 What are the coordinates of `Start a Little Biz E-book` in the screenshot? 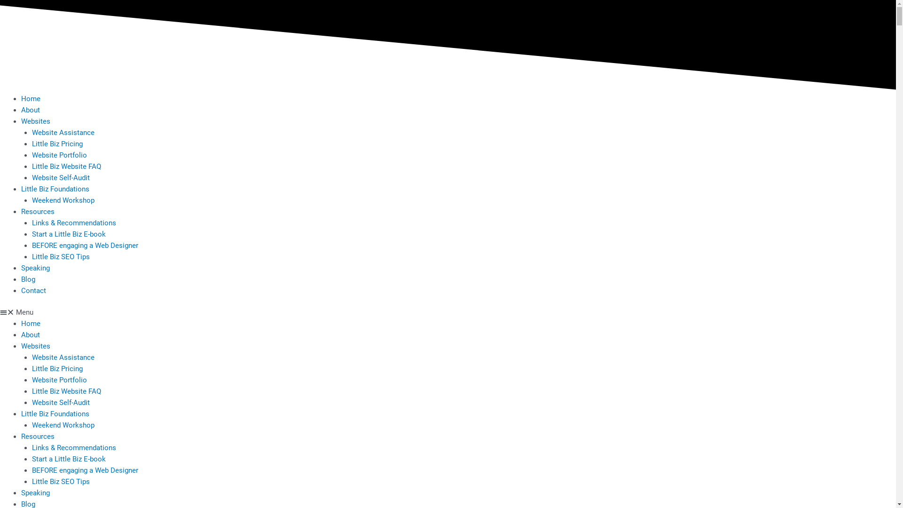 It's located at (69, 459).